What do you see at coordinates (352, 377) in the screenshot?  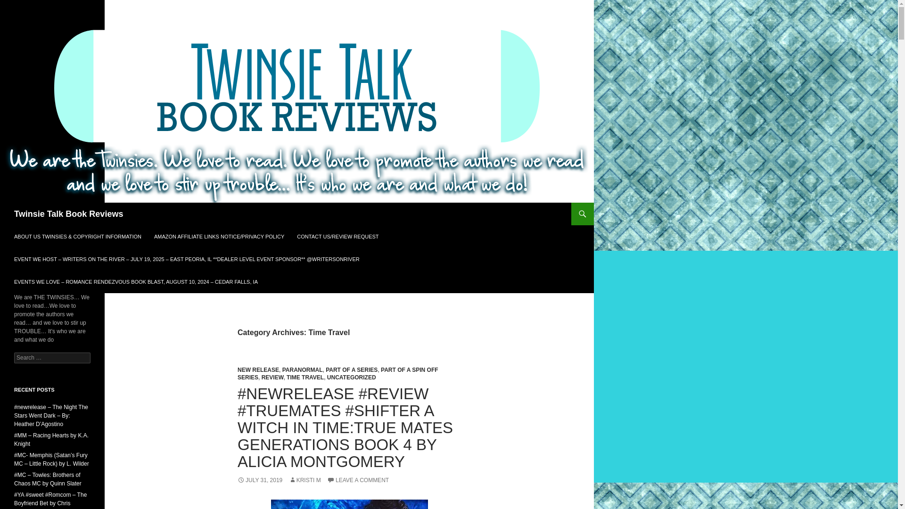 I see `UNCATEGORIZED` at bounding box center [352, 377].